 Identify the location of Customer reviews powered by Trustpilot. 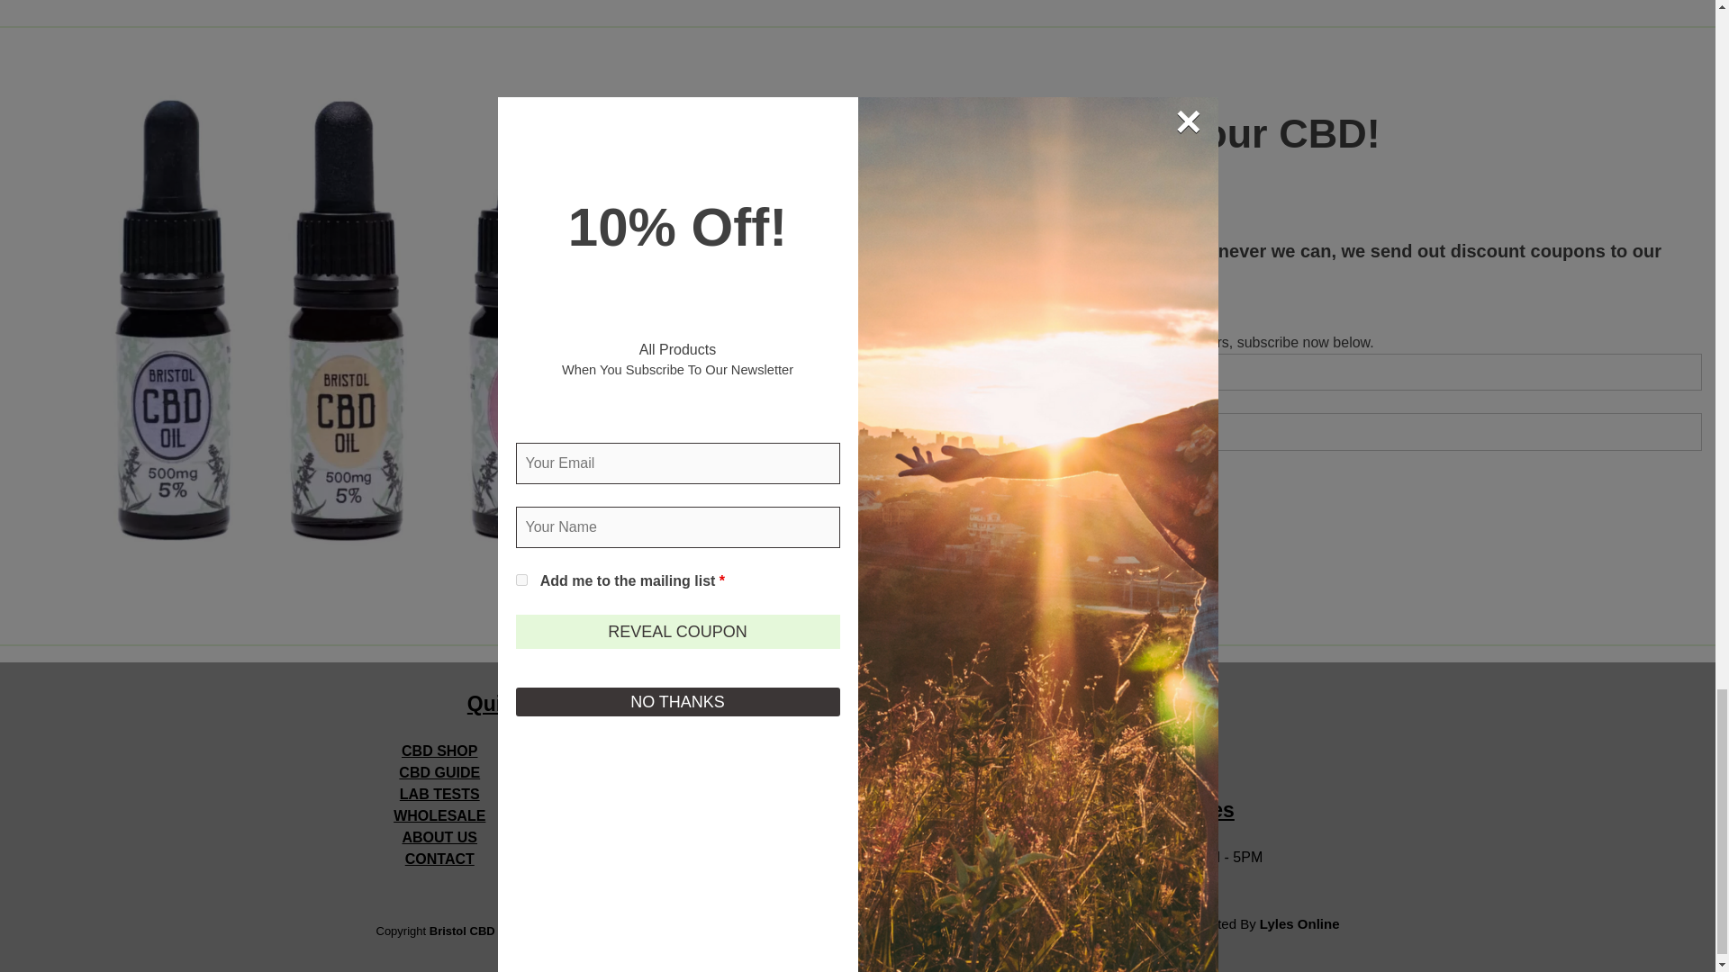
(852, 854).